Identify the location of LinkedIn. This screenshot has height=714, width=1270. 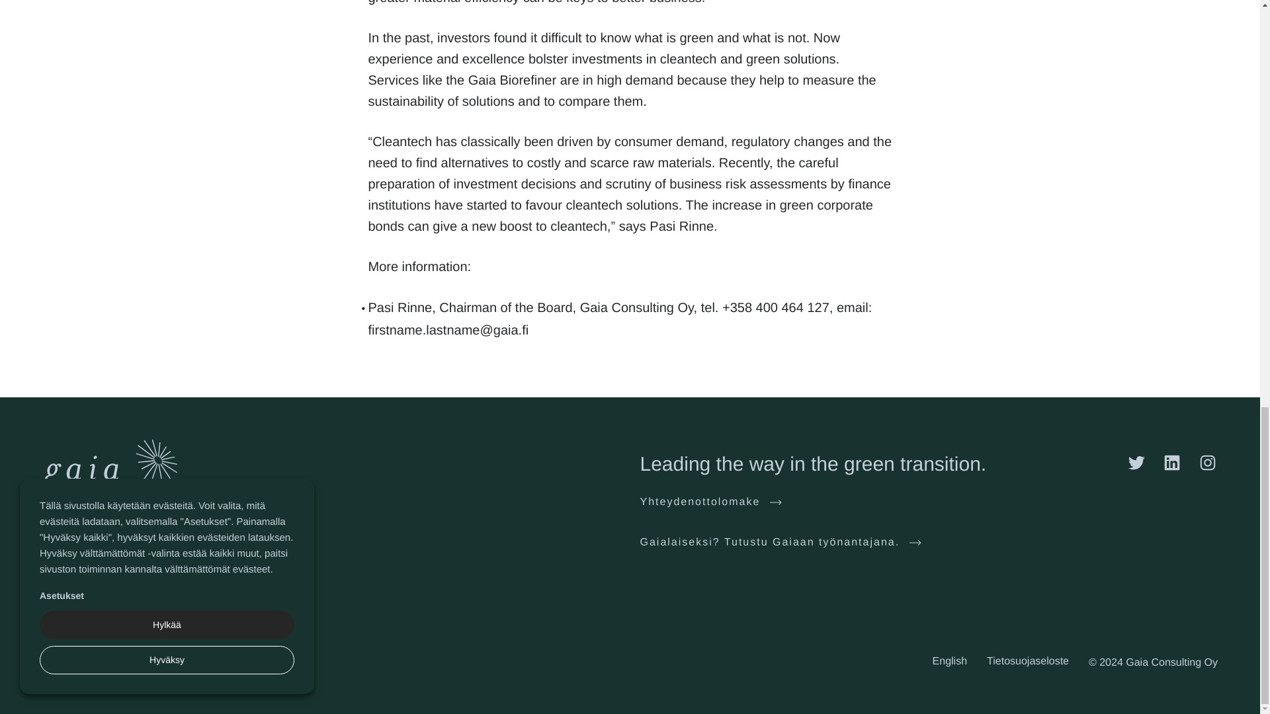
(1172, 462).